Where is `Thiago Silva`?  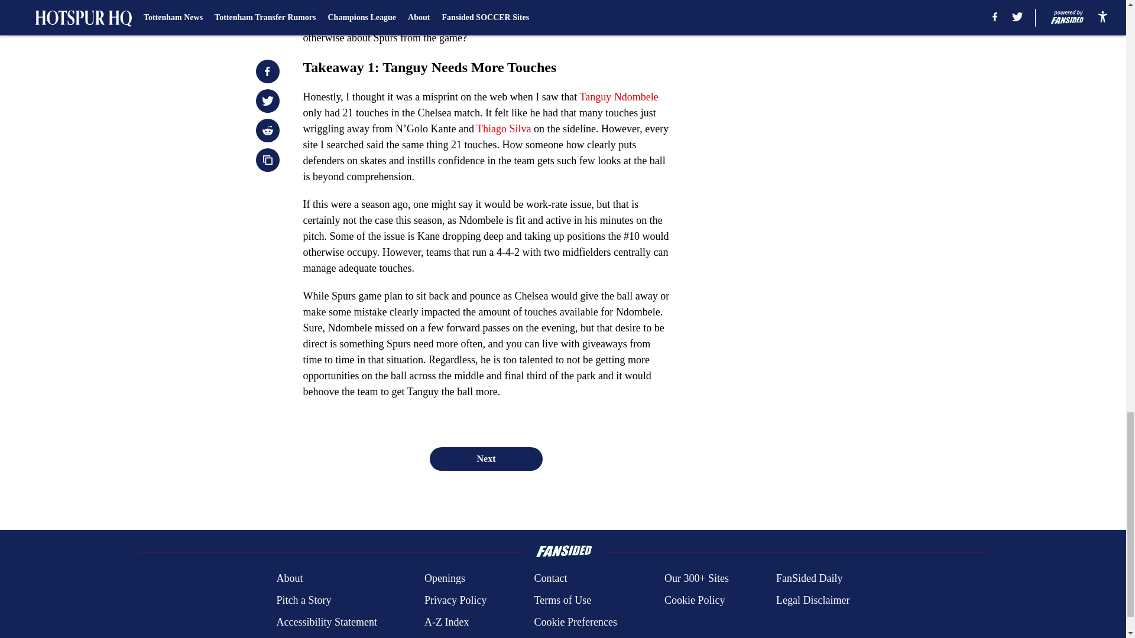
Thiago Silva is located at coordinates (504, 129).